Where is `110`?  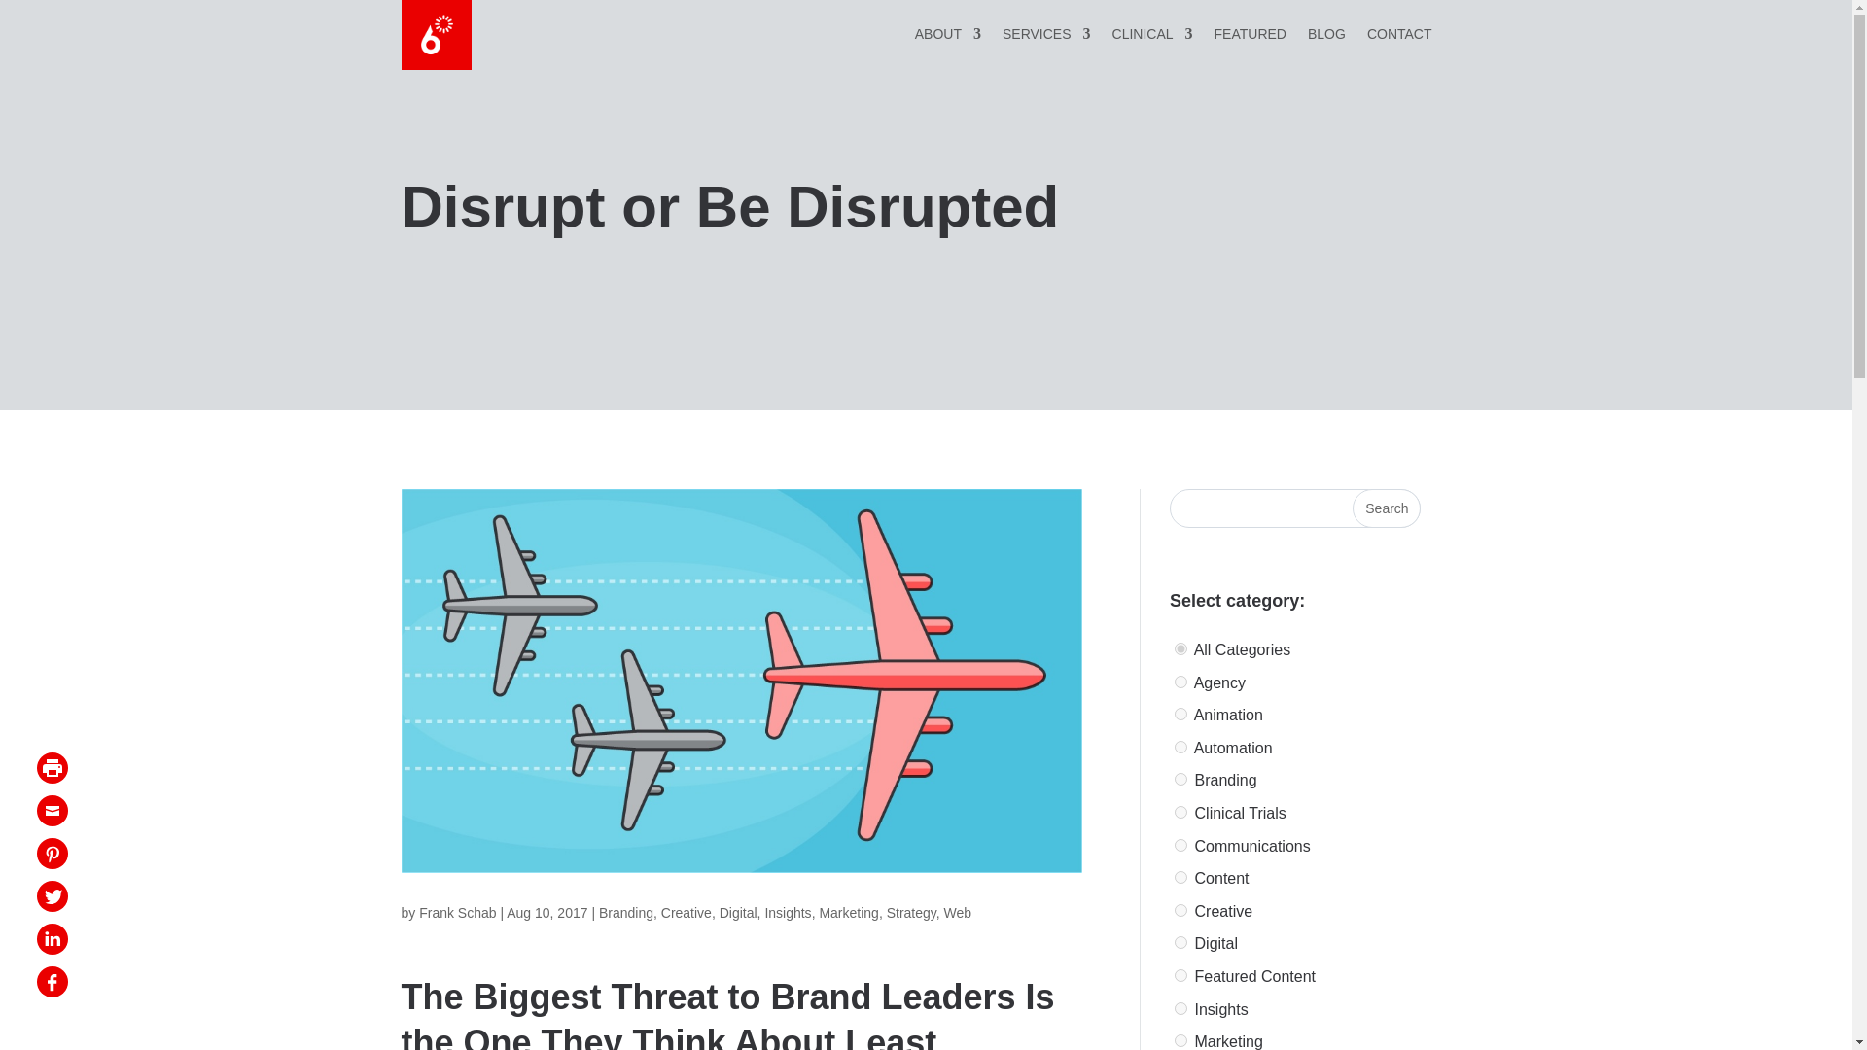
110 is located at coordinates (1180, 1009).